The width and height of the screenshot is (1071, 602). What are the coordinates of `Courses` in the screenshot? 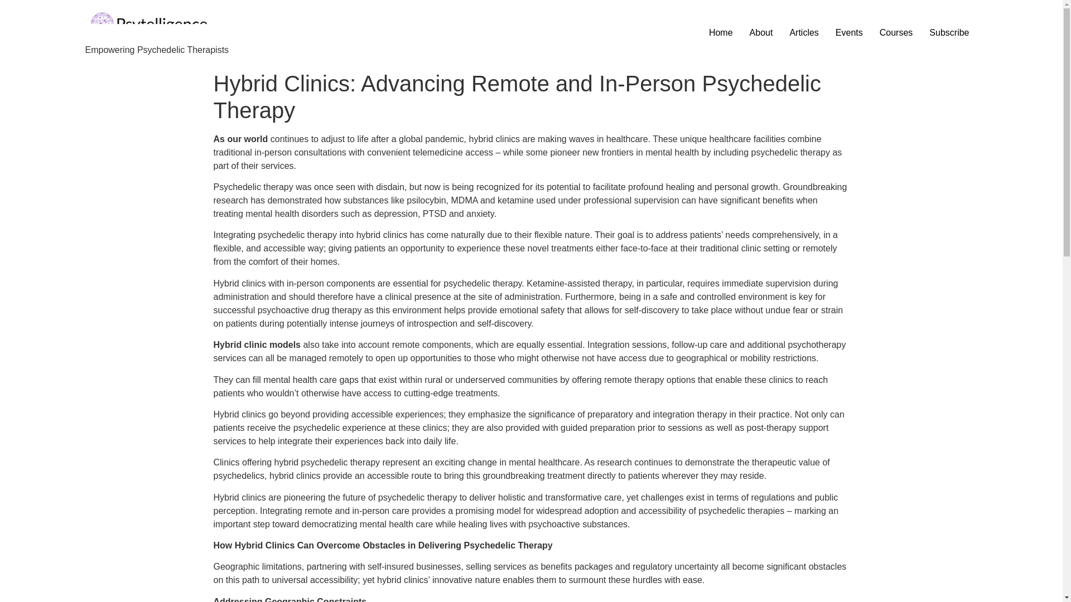 It's located at (896, 32).